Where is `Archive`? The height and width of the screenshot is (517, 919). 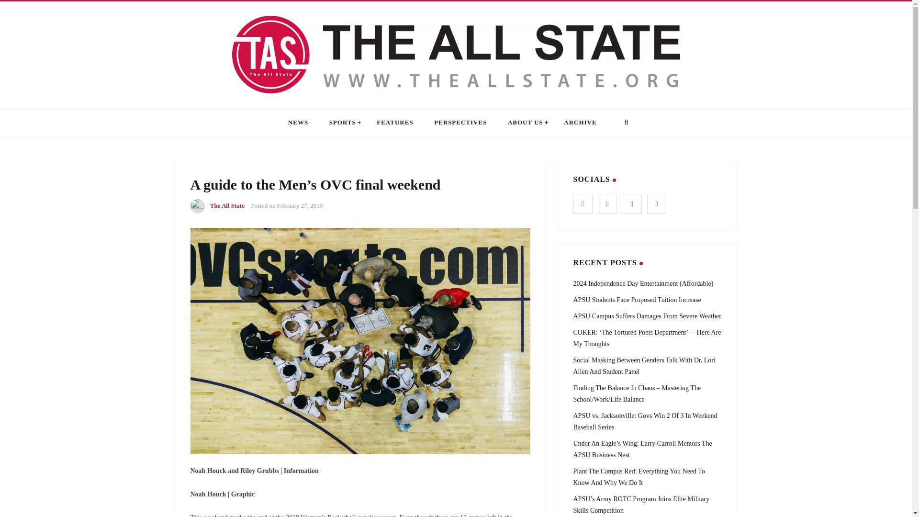
Archive is located at coordinates (580, 123).